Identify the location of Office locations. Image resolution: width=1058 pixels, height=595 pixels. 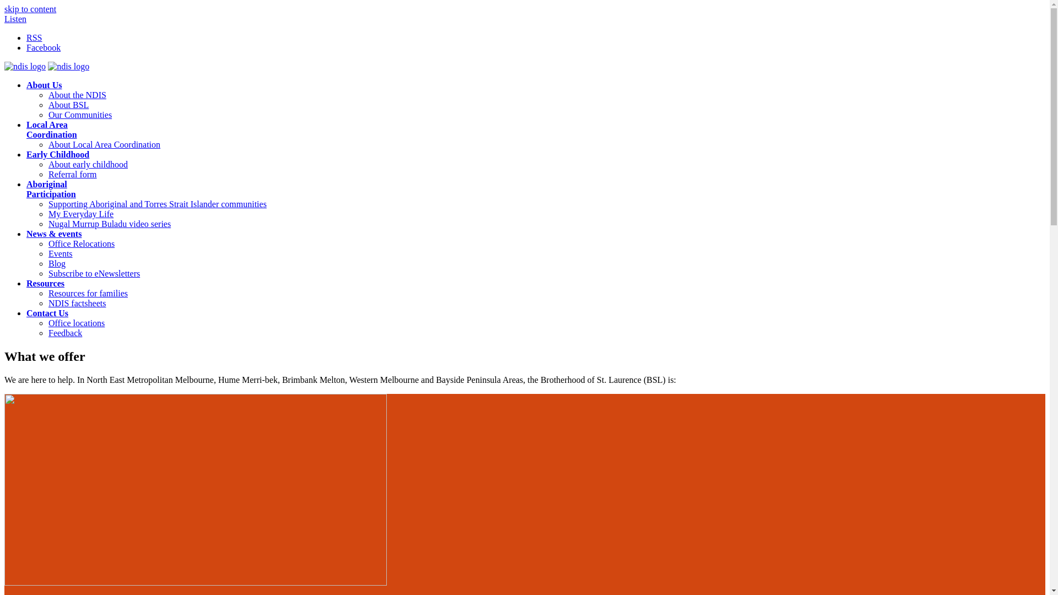
(77, 323).